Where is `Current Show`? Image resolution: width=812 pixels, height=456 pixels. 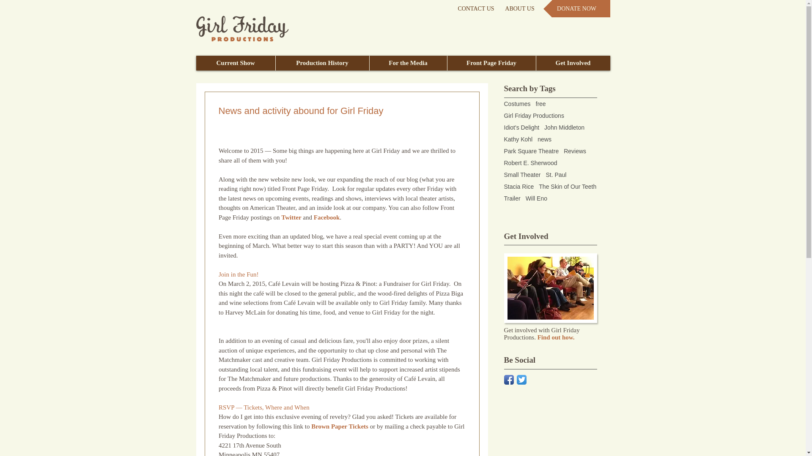
Current Show is located at coordinates (236, 63).